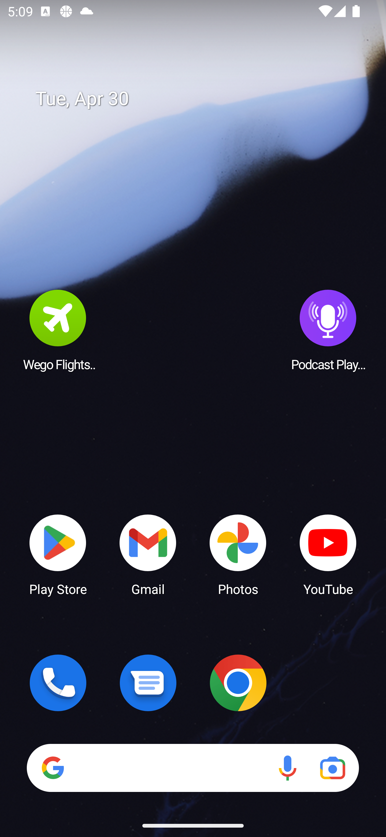  What do you see at coordinates (287, 768) in the screenshot?
I see `Voice search` at bounding box center [287, 768].